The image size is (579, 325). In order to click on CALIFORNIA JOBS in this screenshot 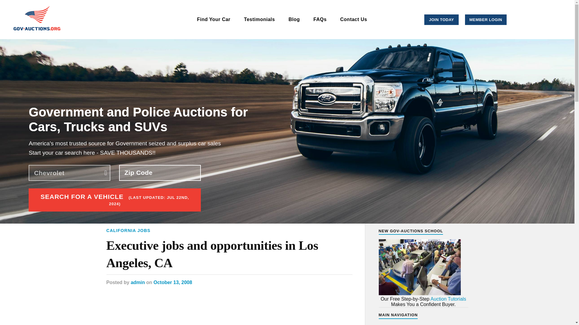, I will do `click(128, 231)`.